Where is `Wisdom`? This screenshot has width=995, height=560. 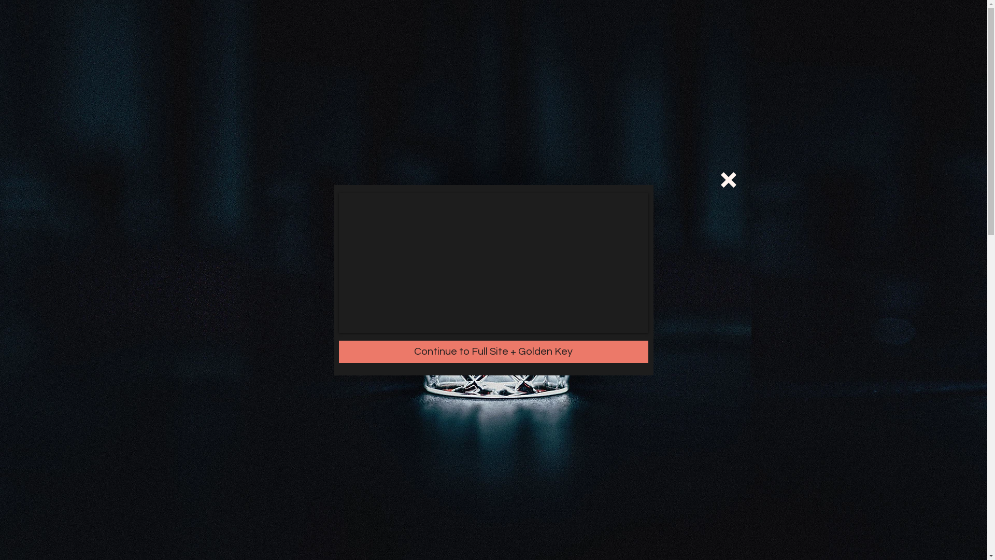 Wisdom is located at coordinates (722, 27).